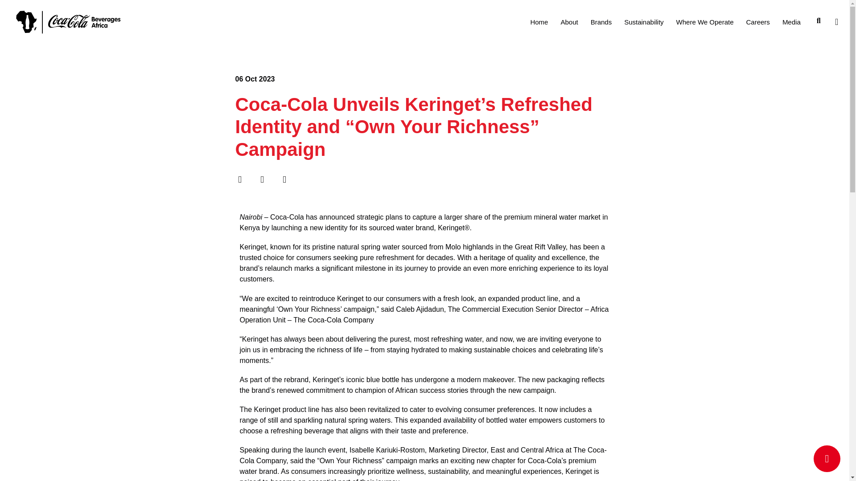 The width and height of the screenshot is (856, 481). What do you see at coordinates (569, 22) in the screenshot?
I see `About` at bounding box center [569, 22].